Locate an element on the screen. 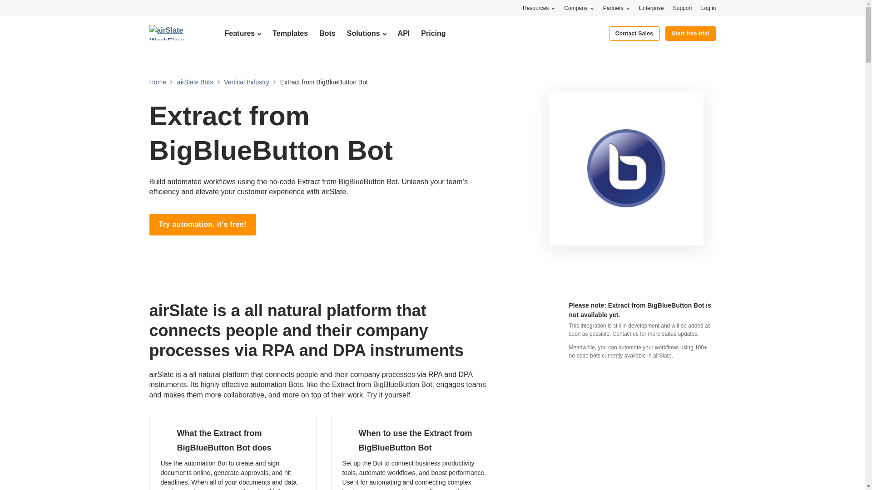 The image size is (872, 490). Partners is located at coordinates (616, 8).